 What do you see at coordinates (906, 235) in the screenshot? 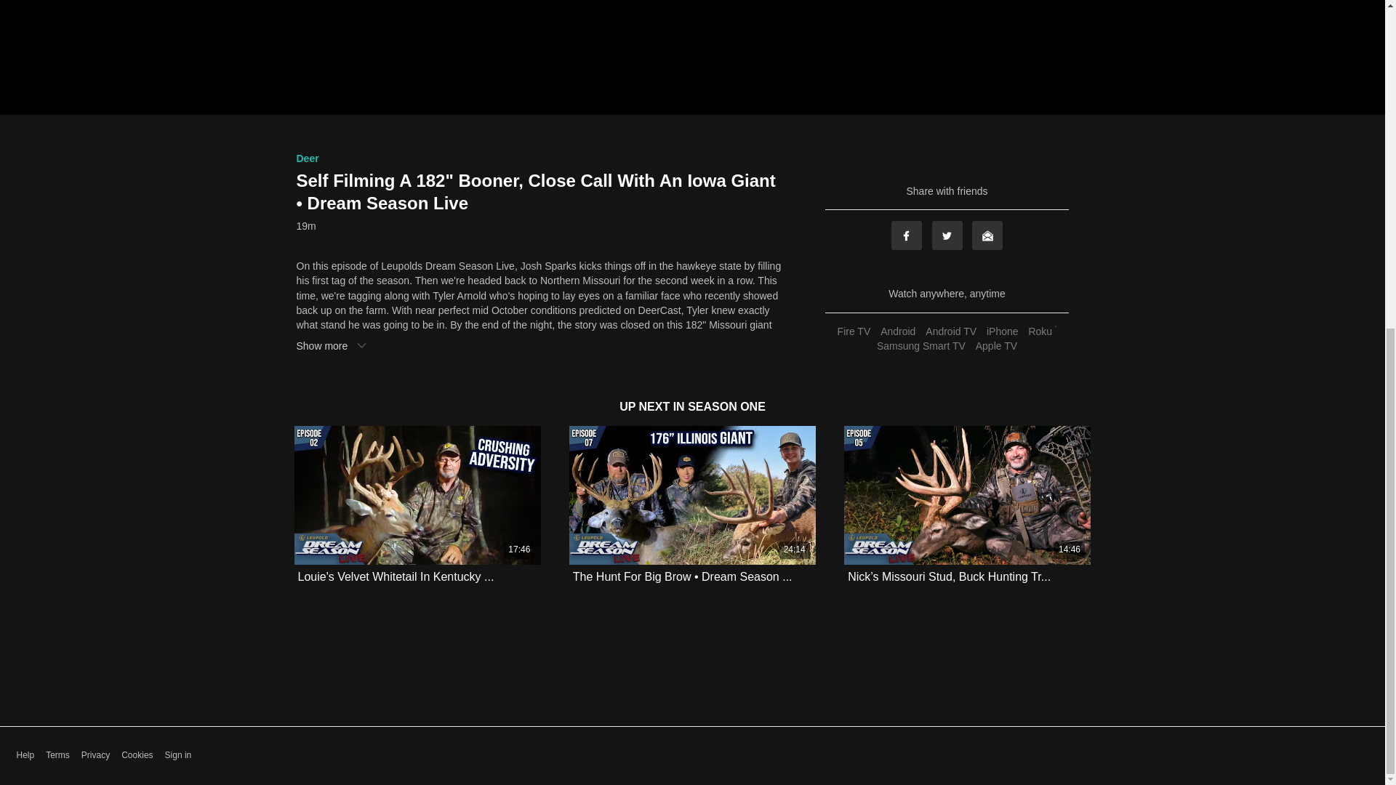
I see `Facebook` at bounding box center [906, 235].